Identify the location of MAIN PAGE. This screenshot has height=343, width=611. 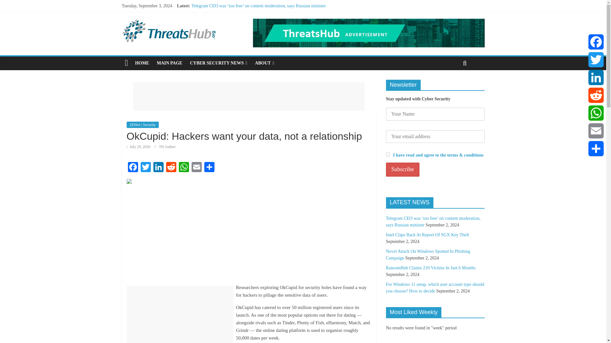
(170, 63).